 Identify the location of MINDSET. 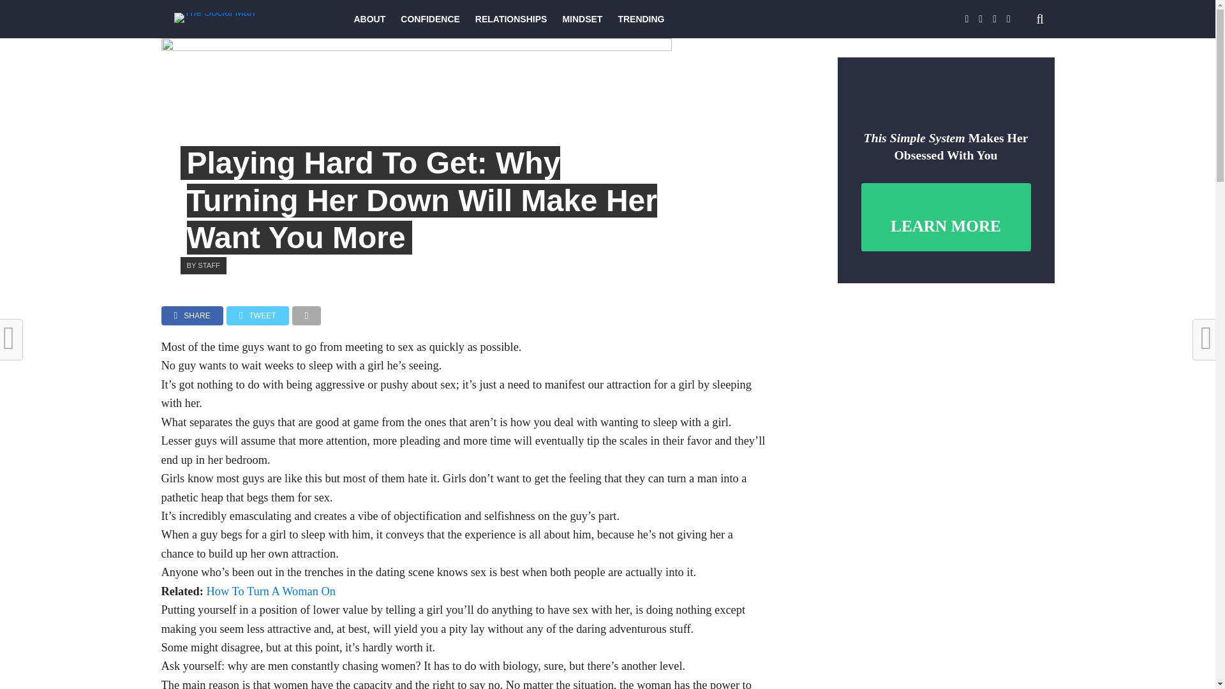
(582, 19).